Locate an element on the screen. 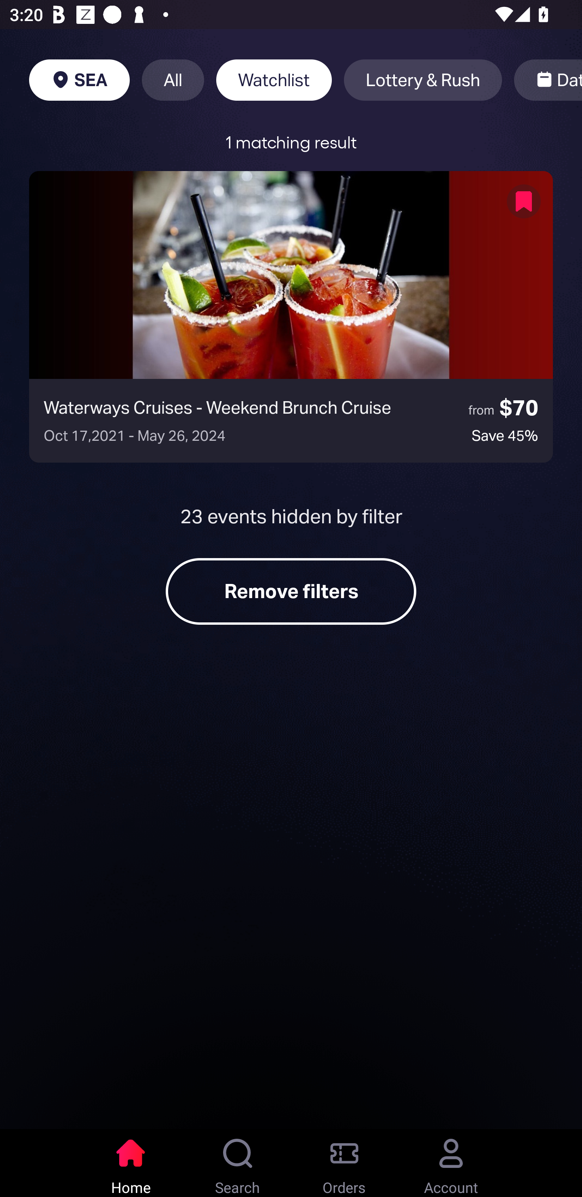 The height and width of the screenshot is (1197, 582). Remove filters is located at coordinates (291, 591).